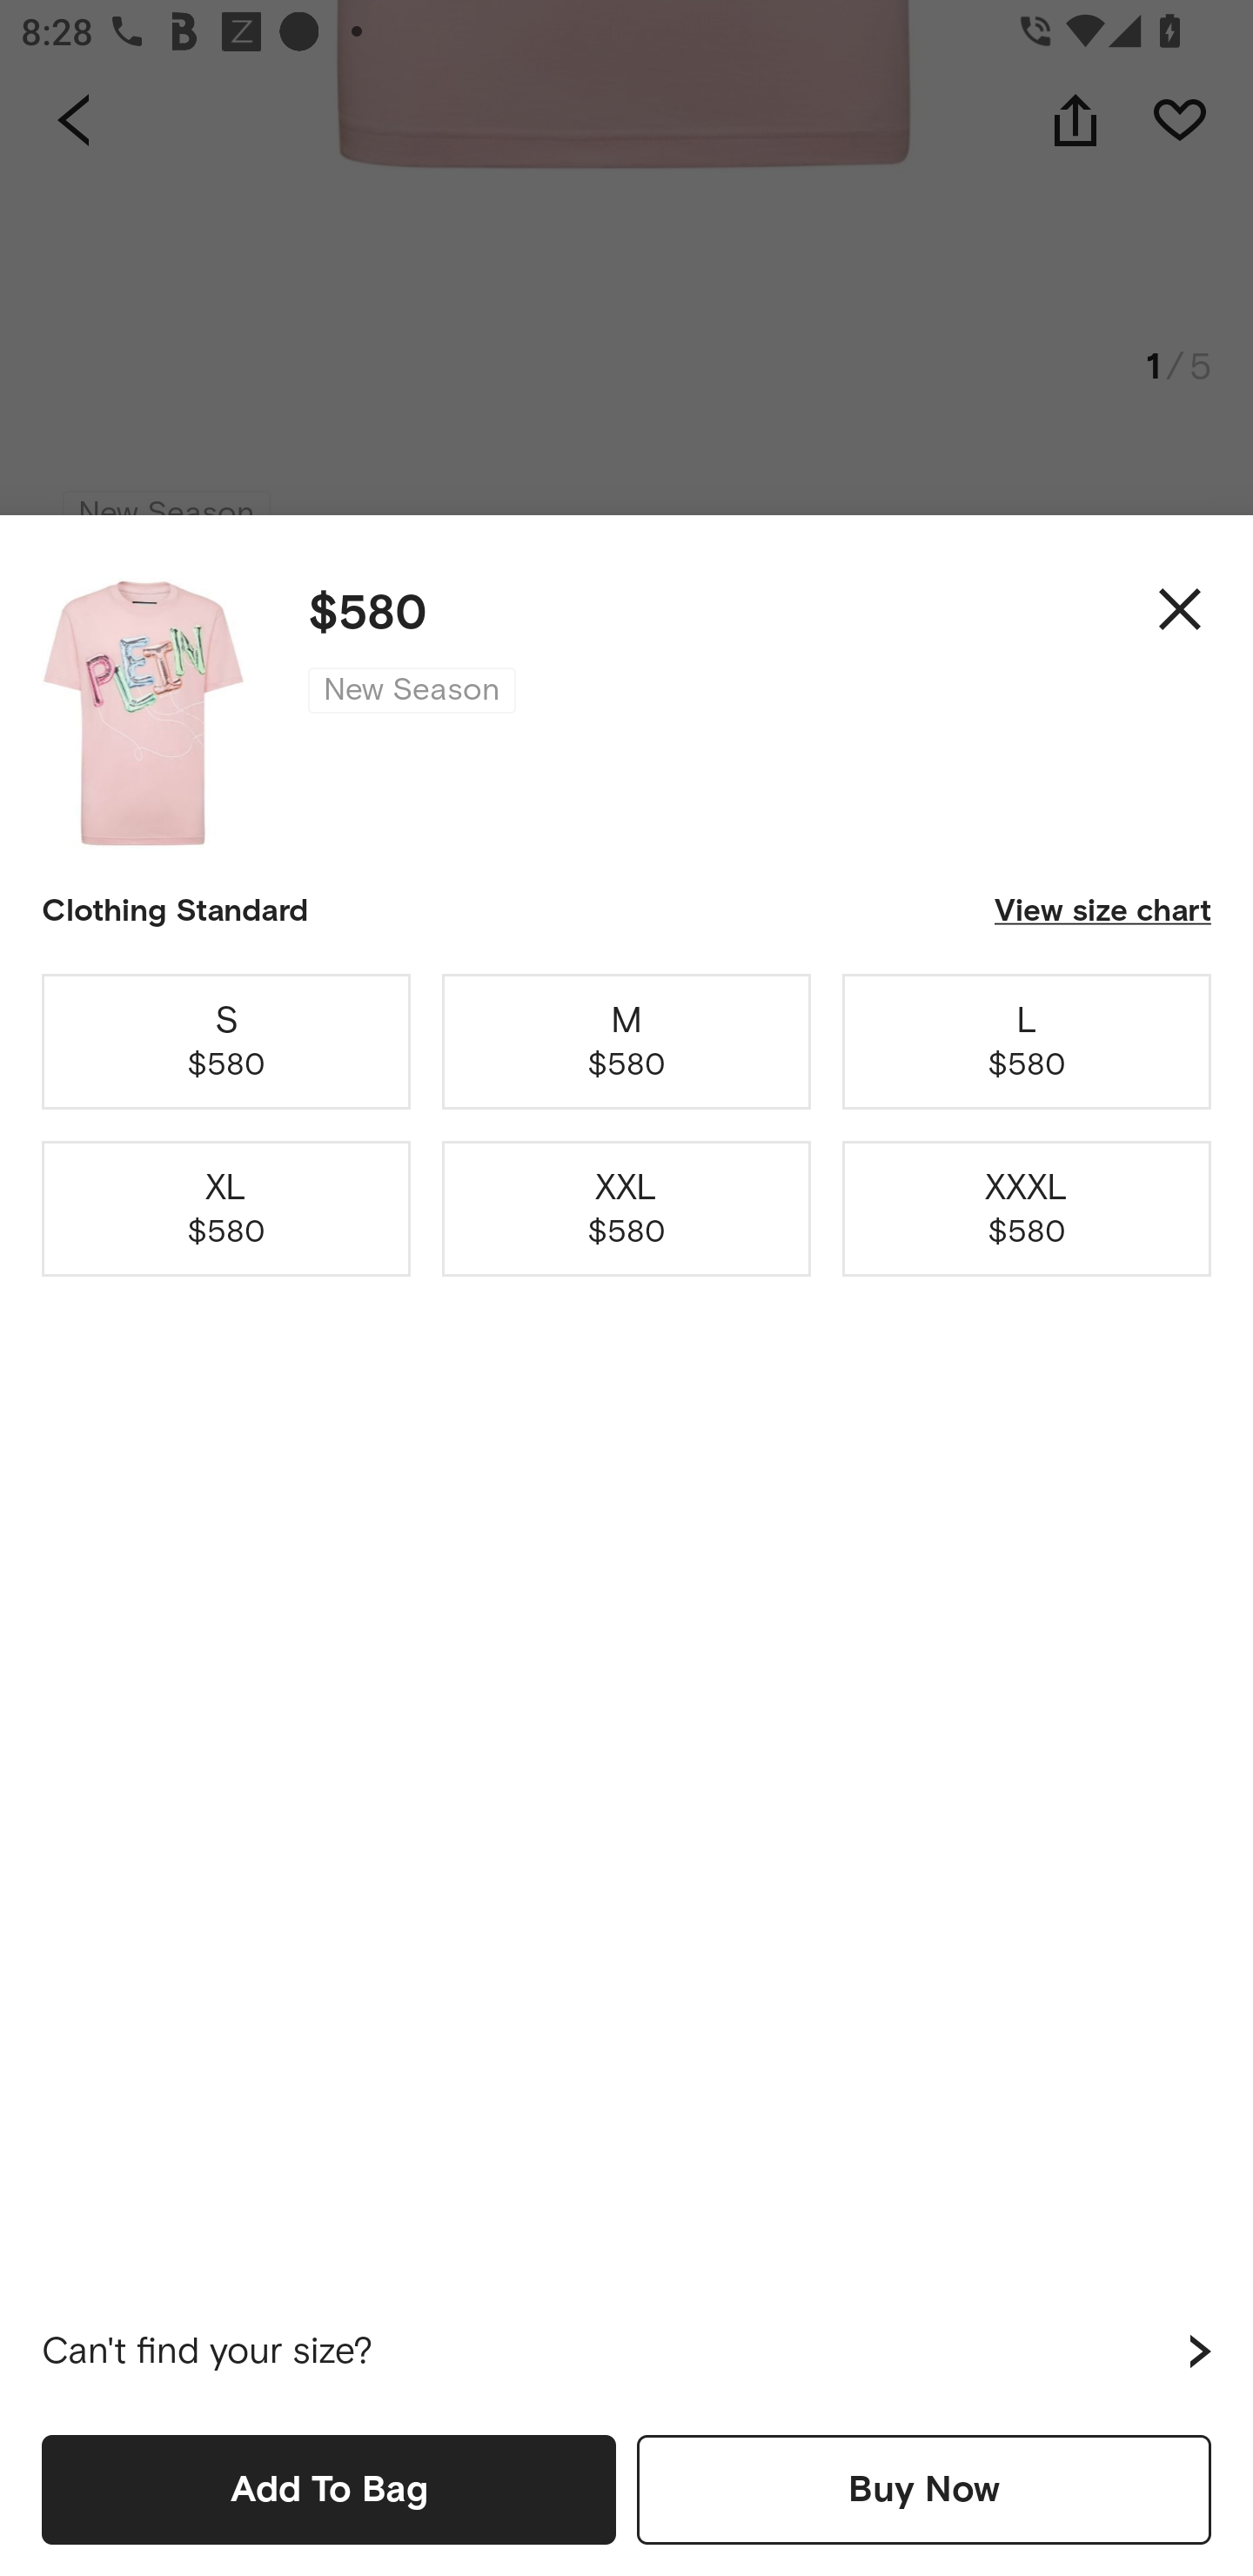 The width and height of the screenshot is (1253, 2576). Describe the element at coordinates (226, 1210) in the screenshot. I see `XL $580` at that location.